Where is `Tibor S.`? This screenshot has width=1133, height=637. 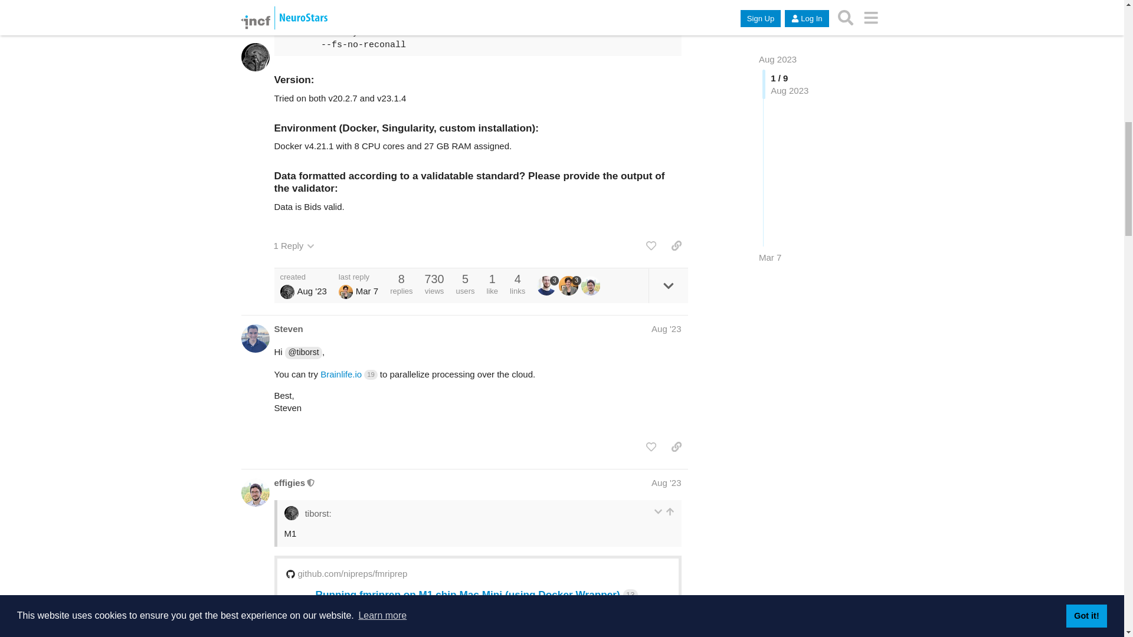 Tibor S. is located at coordinates (287, 291).